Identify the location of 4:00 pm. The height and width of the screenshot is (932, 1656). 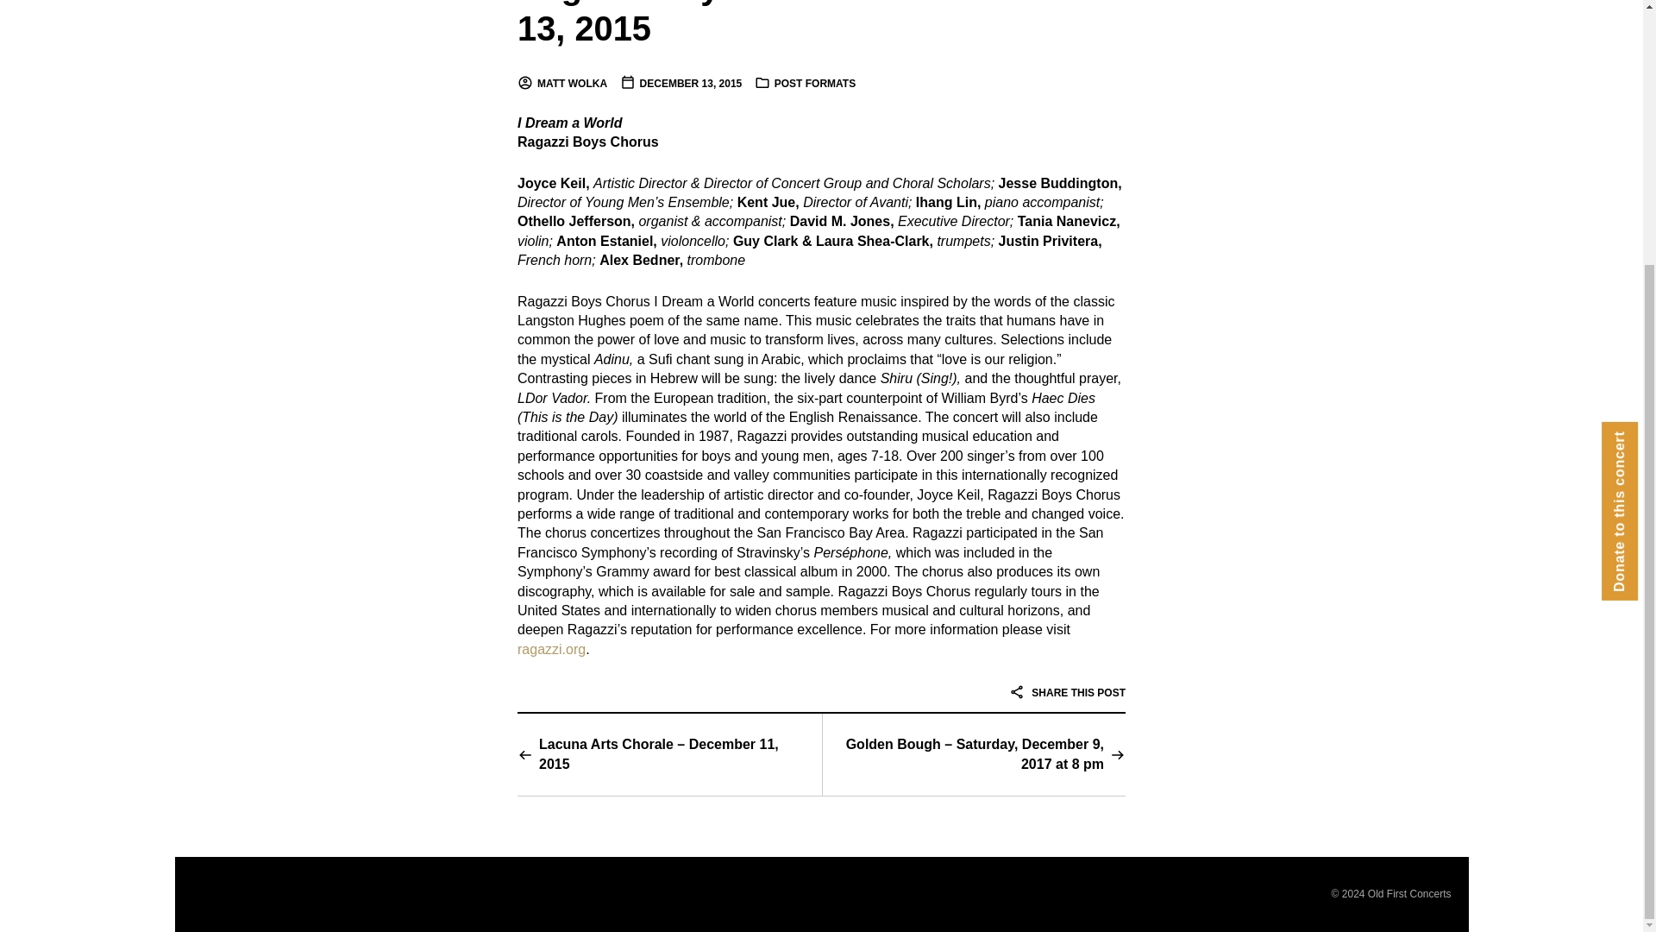
(681, 83).